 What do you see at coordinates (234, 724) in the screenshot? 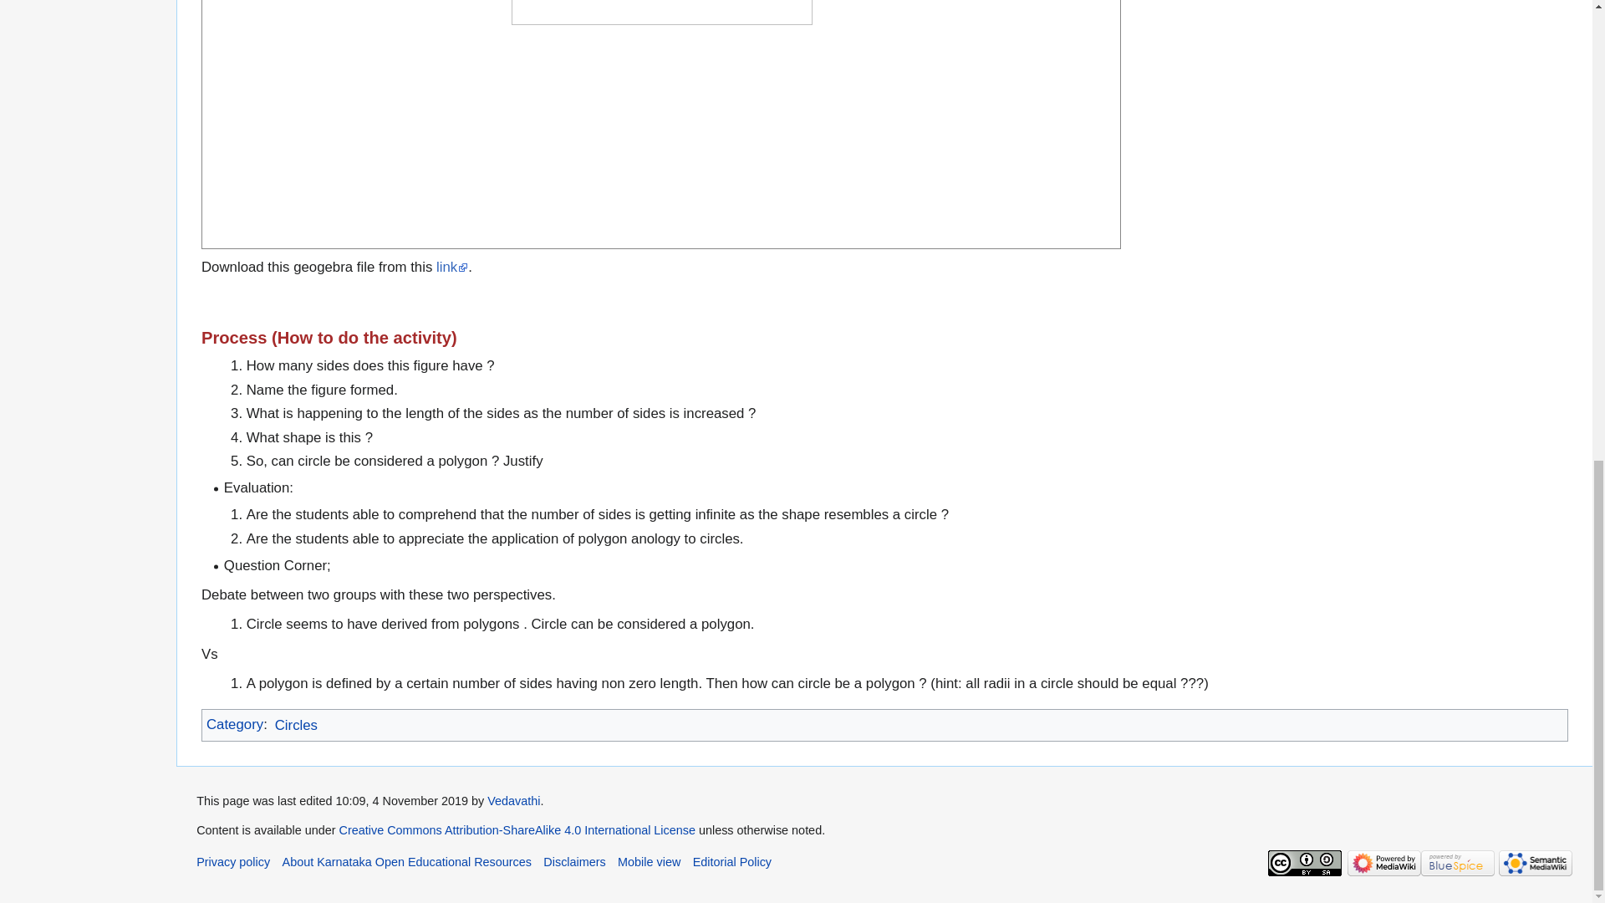
I see `Special:Categories` at bounding box center [234, 724].